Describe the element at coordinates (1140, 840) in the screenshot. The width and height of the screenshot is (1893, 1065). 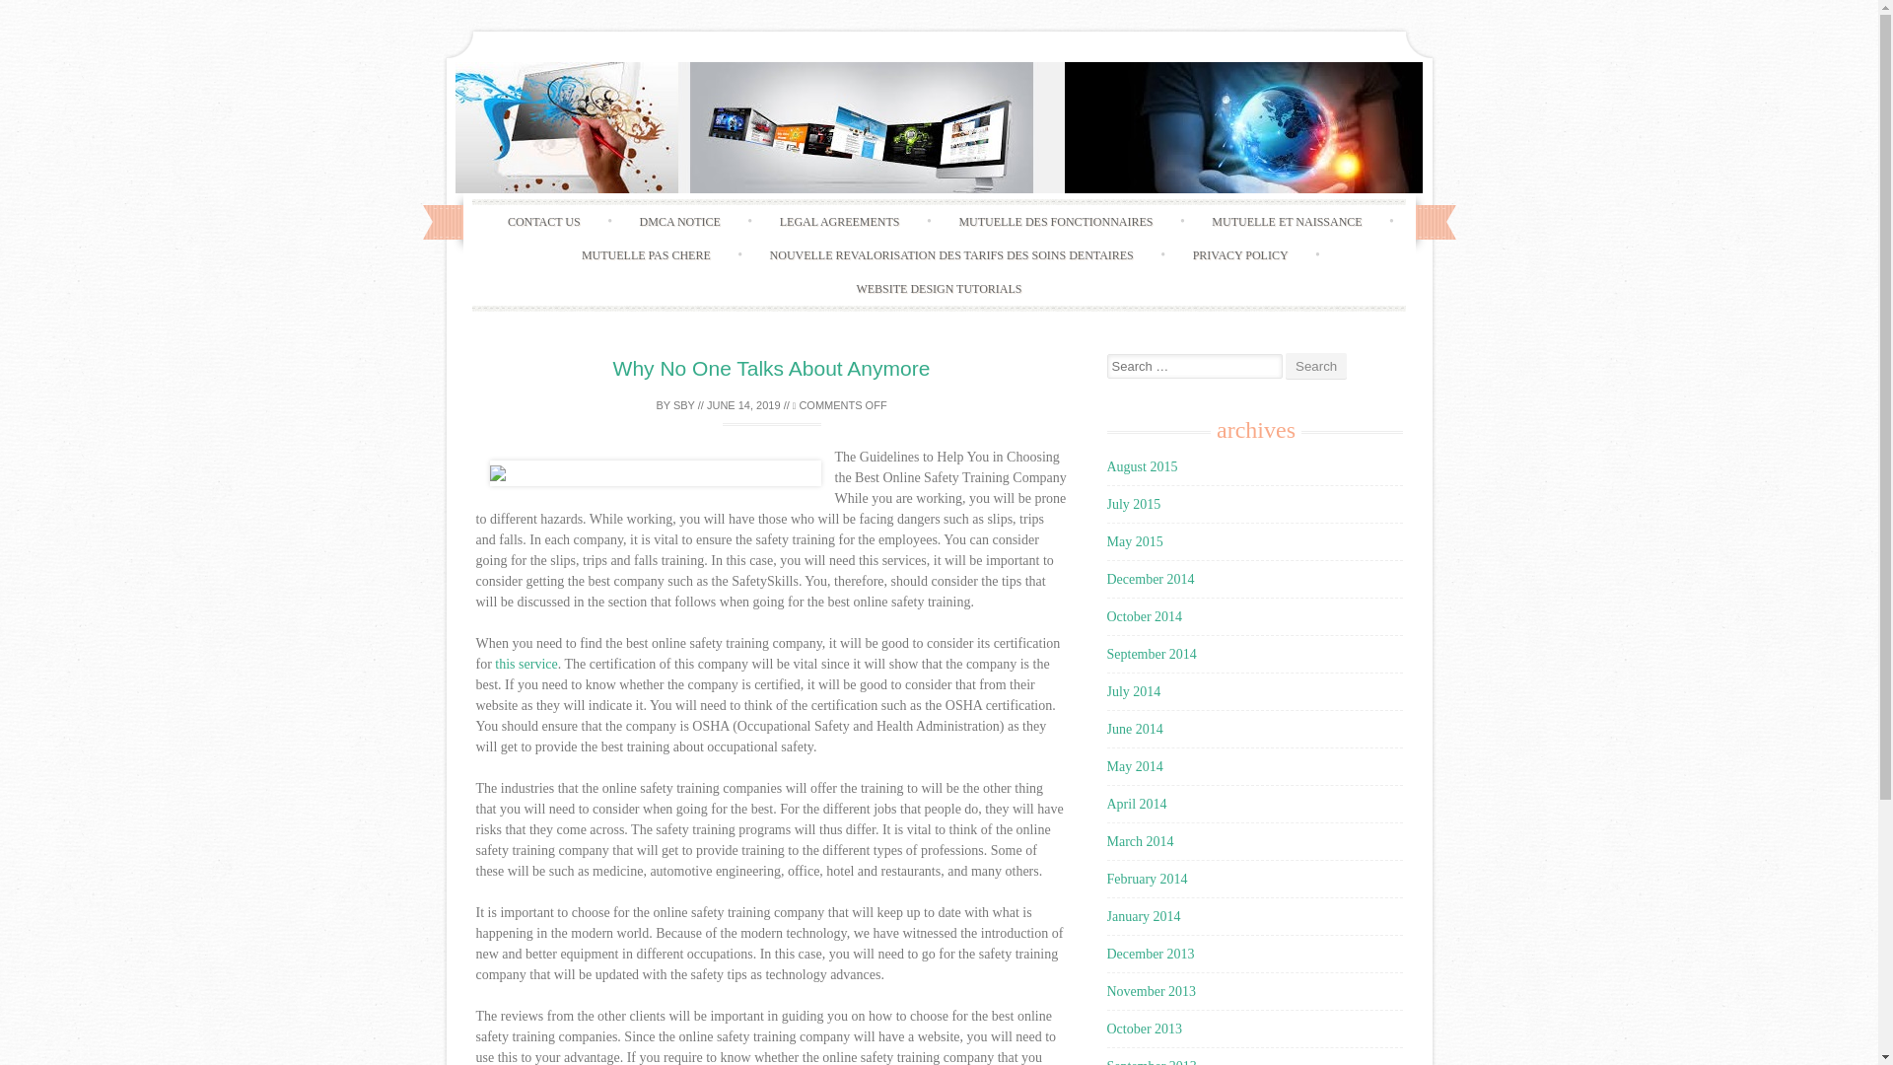
I see `March 2014` at that location.